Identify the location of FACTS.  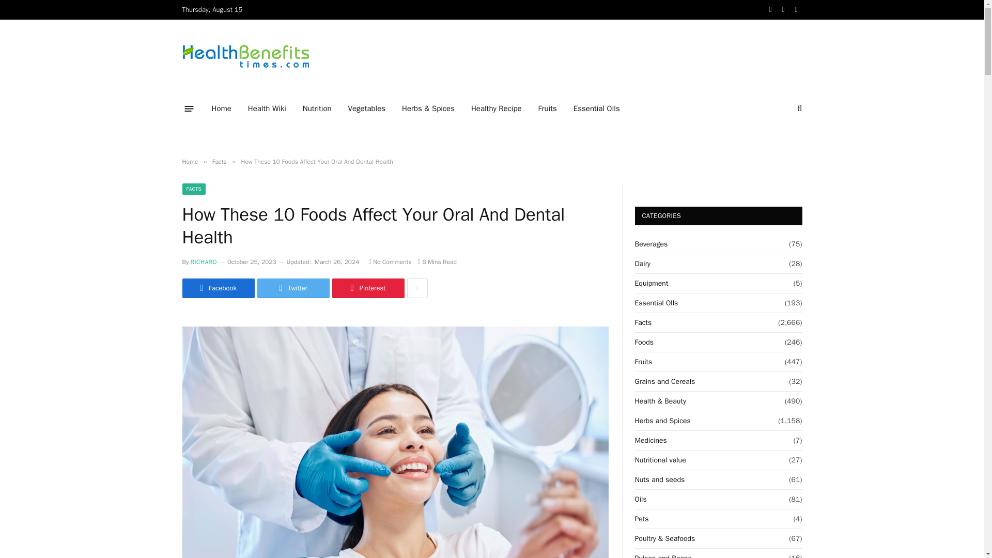
(193, 189).